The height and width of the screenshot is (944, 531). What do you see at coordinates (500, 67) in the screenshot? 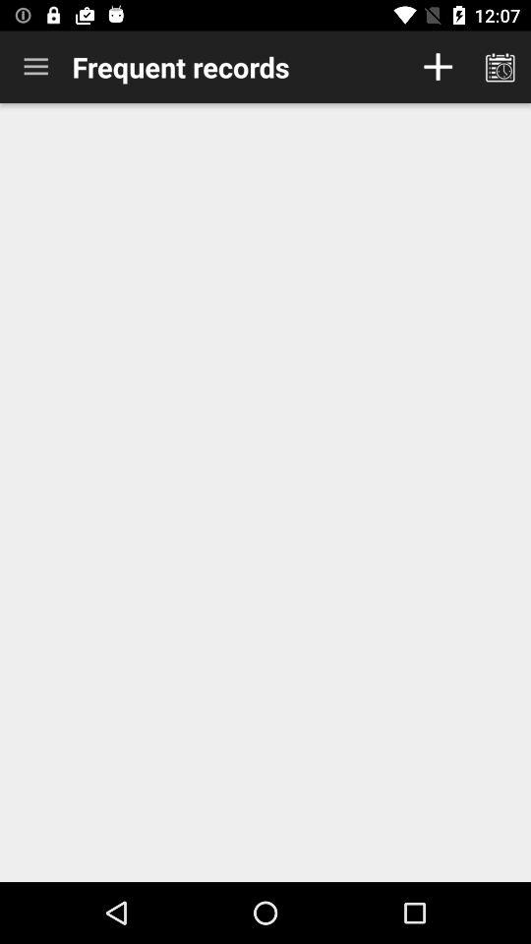
I see `open calendar` at bounding box center [500, 67].